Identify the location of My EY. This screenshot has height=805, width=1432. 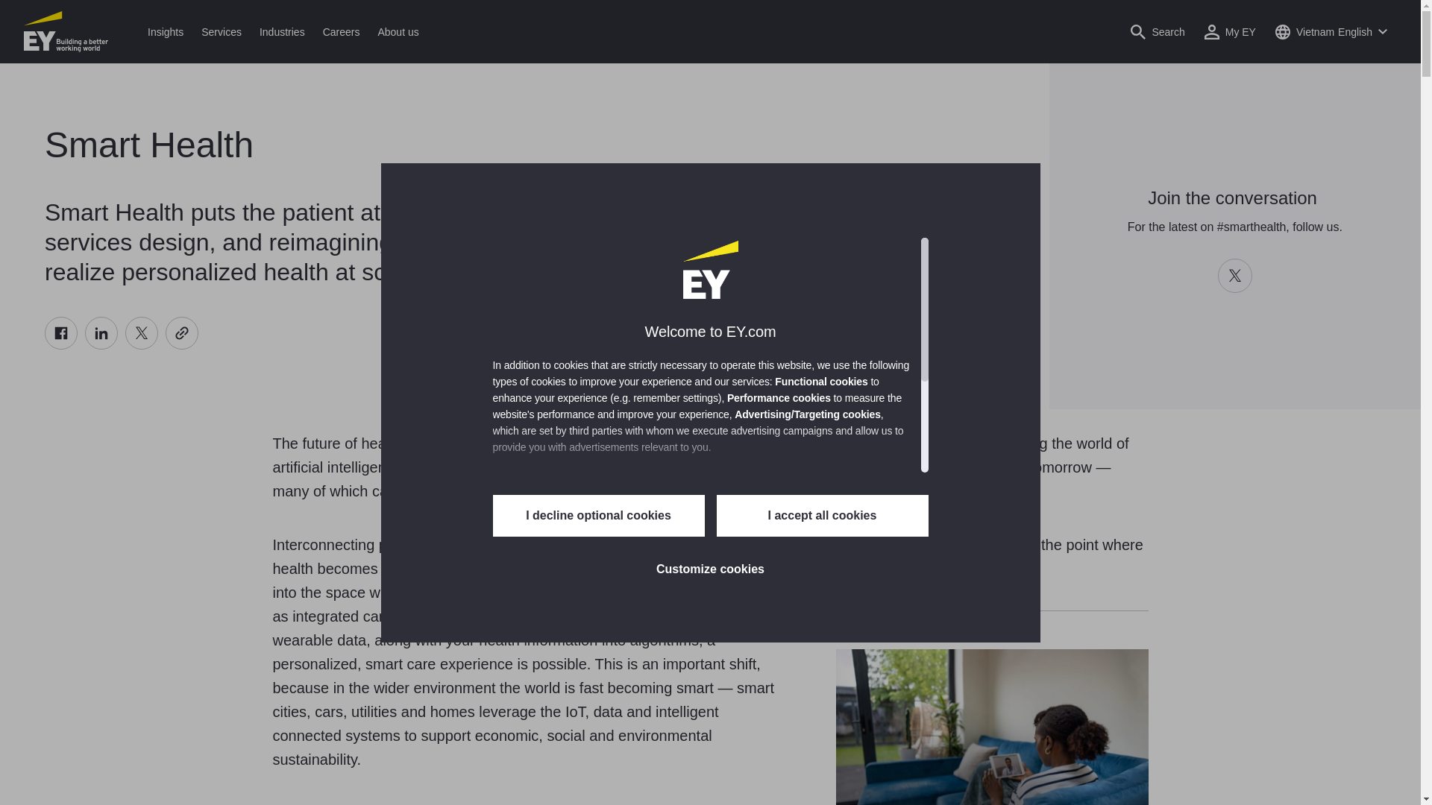
(1231, 31).